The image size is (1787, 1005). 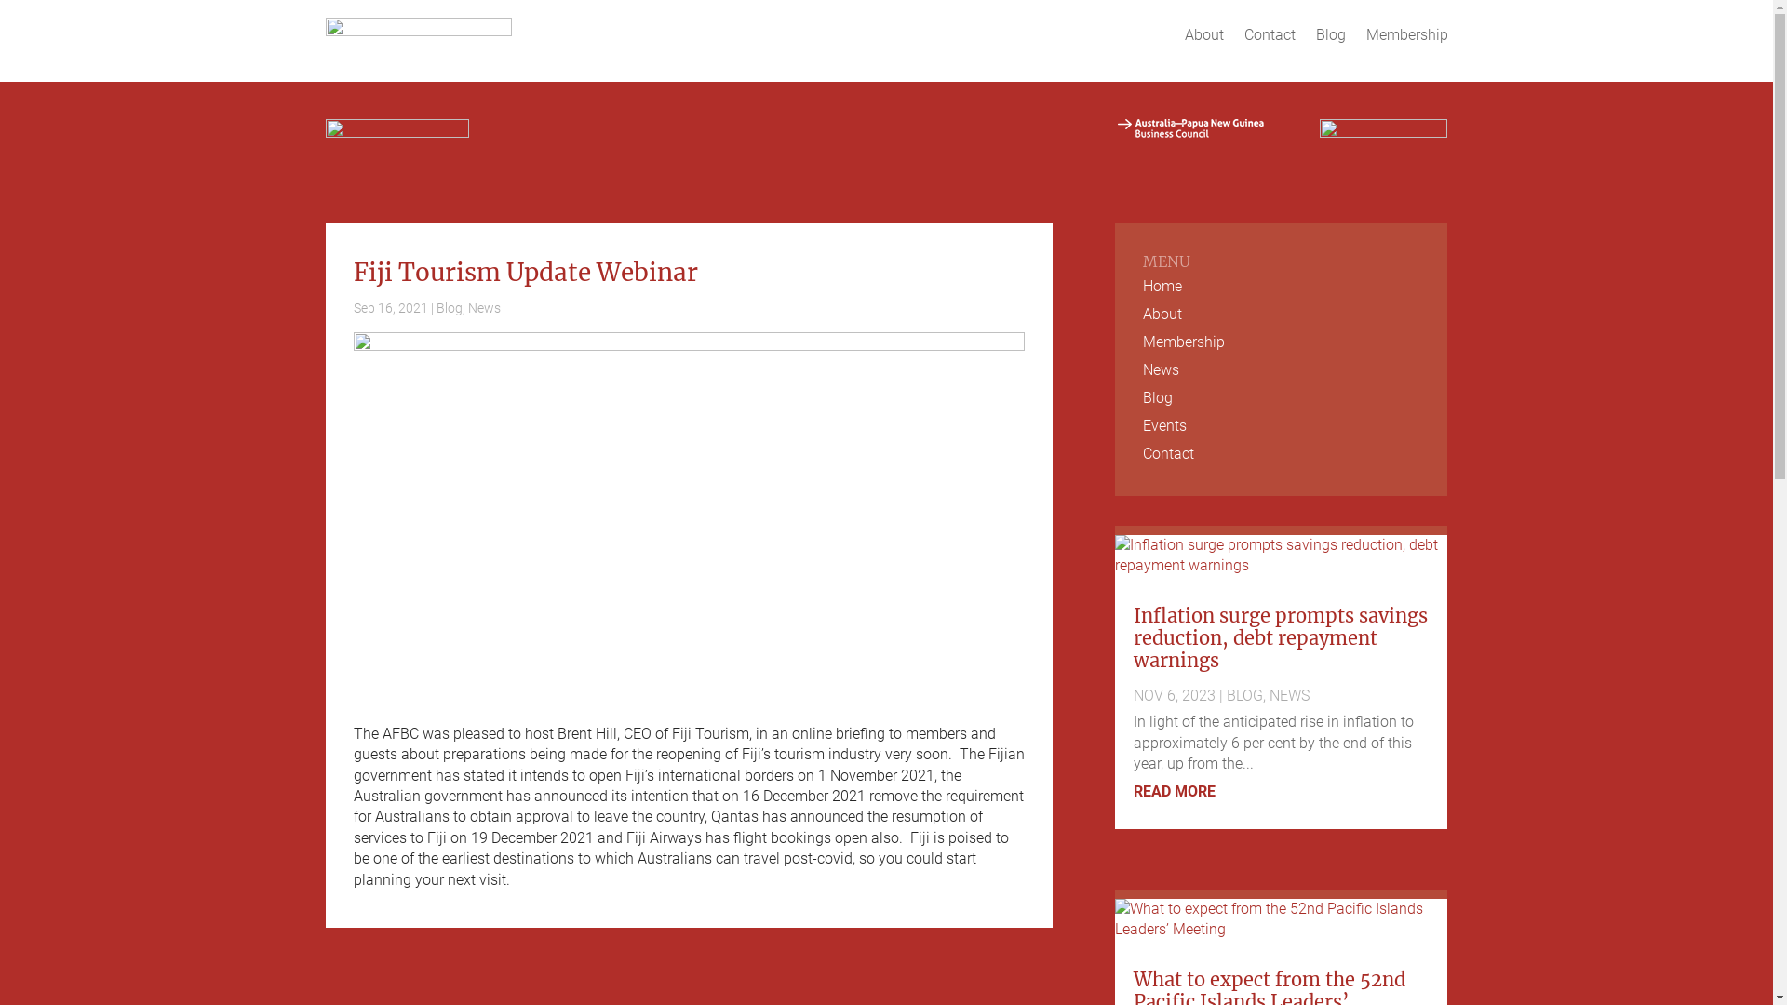 What do you see at coordinates (1282, 346) in the screenshot?
I see `Membership` at bounding box center [1282, 346].